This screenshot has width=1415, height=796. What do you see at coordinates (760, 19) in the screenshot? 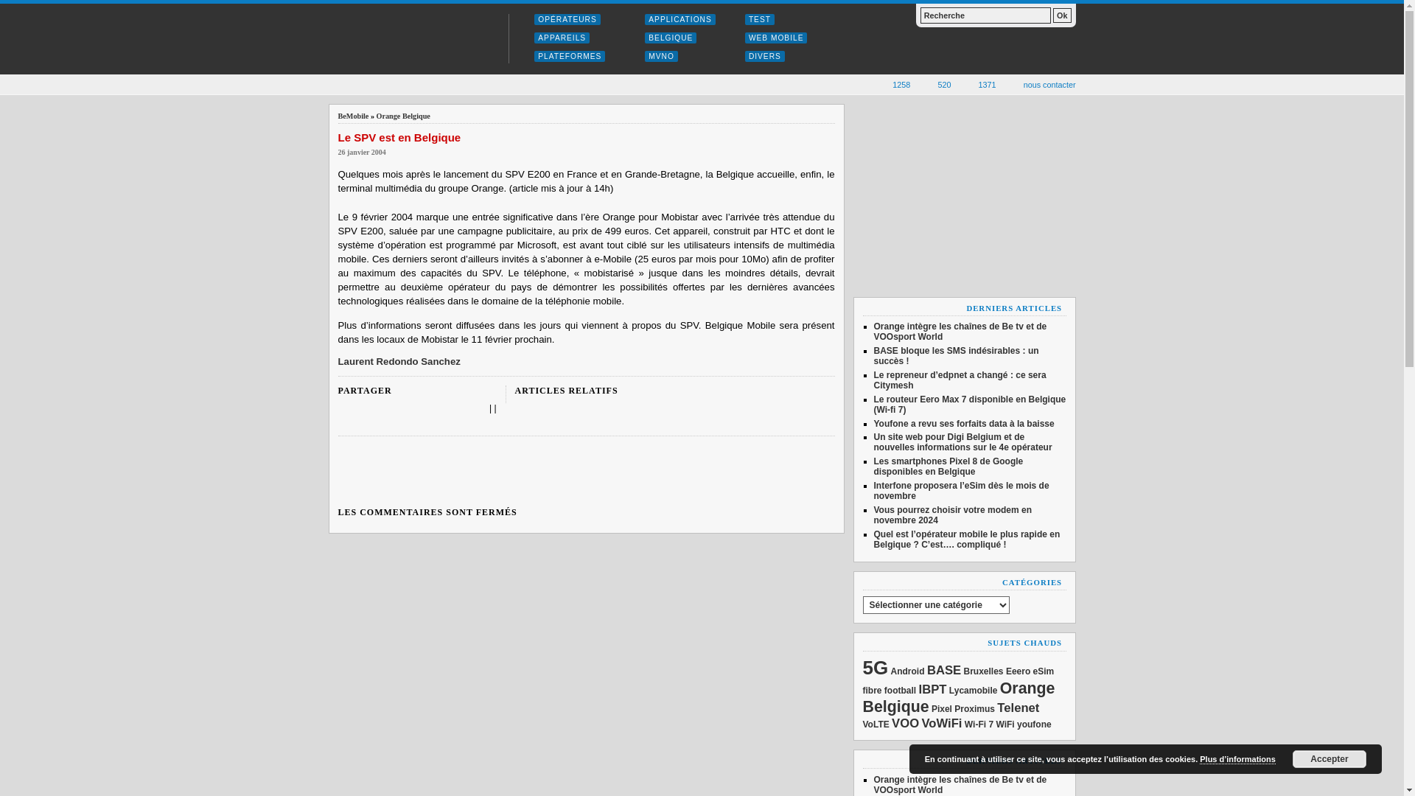
I see `TEST` at bounding box center [760, 19].